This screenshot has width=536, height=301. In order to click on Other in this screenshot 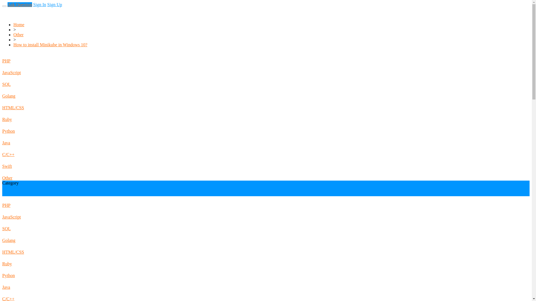, I will do `click(18, 35)`.